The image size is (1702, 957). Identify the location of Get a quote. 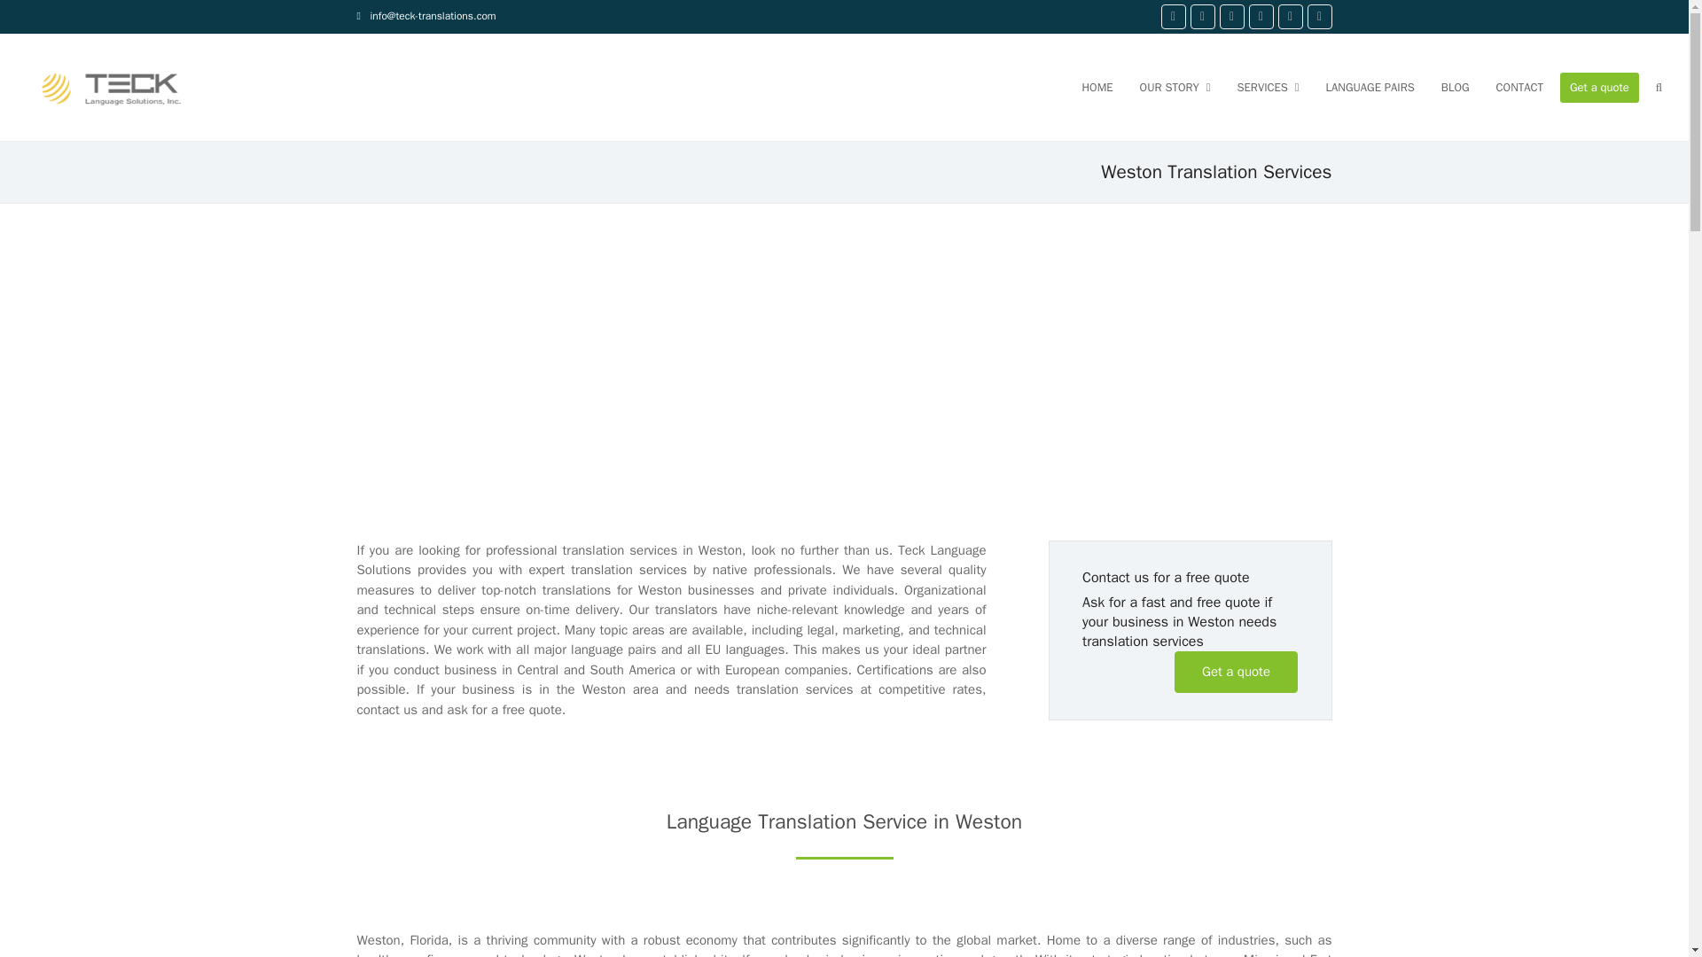
(1236, 672).